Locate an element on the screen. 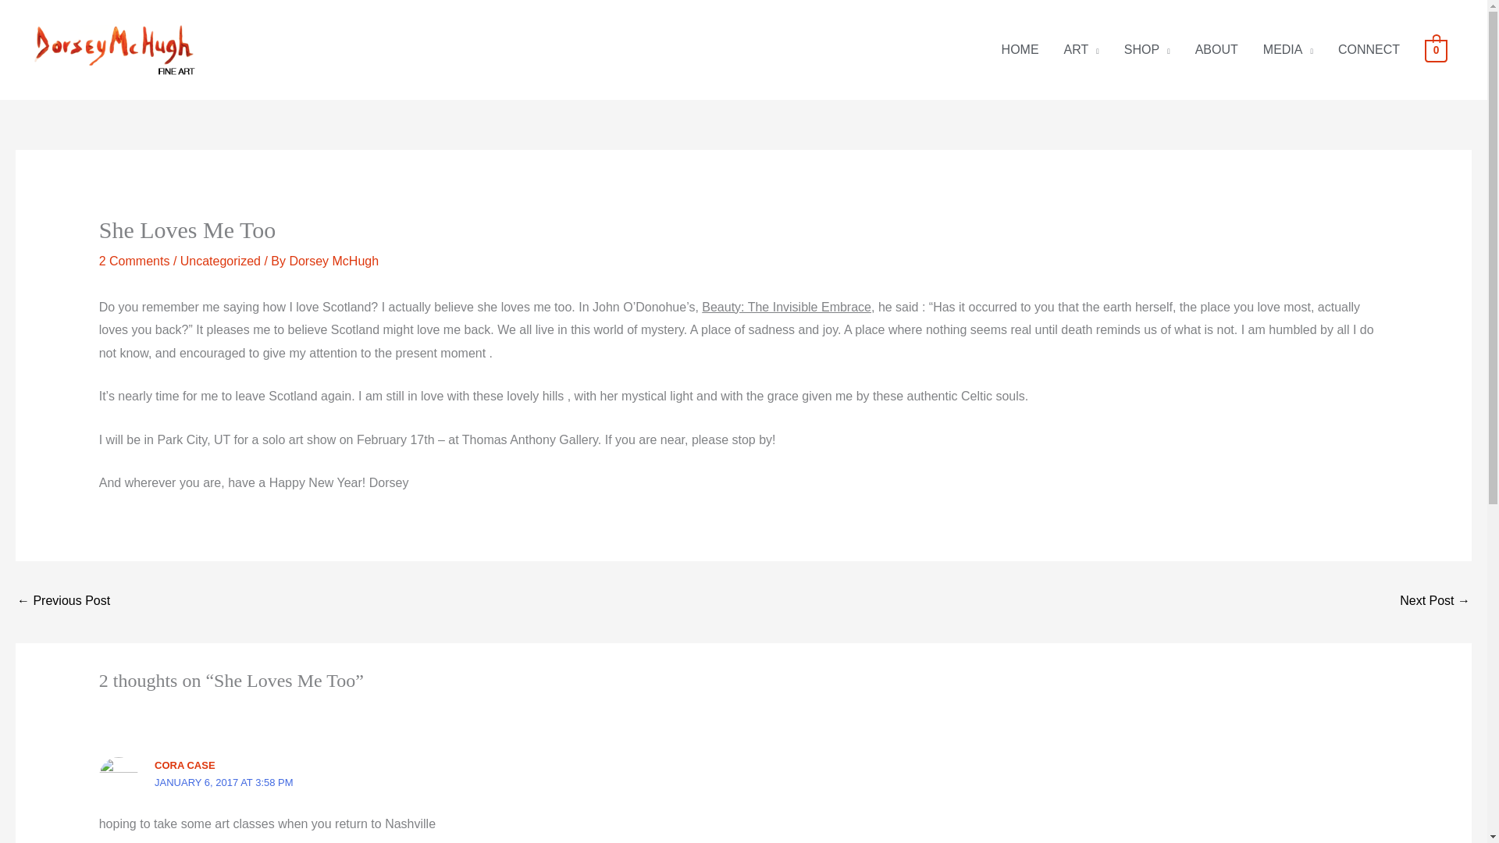 The image size is (1499, 843). MEDIA is located at coordinates (1287, 50).